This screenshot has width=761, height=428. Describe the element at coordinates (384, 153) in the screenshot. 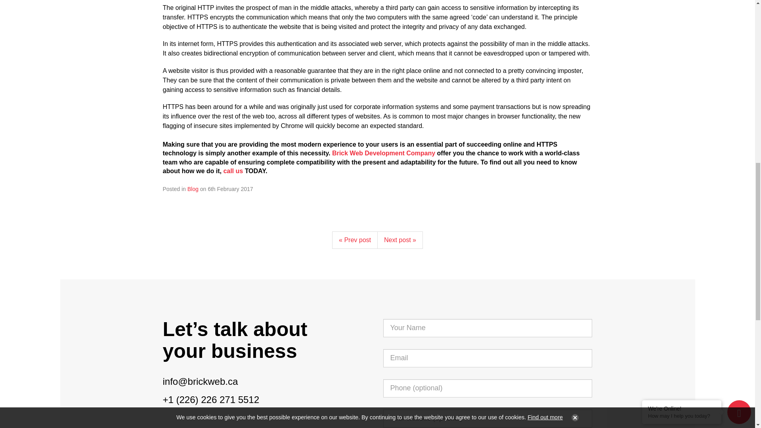

I see `Brick Web Development Company` at that location.